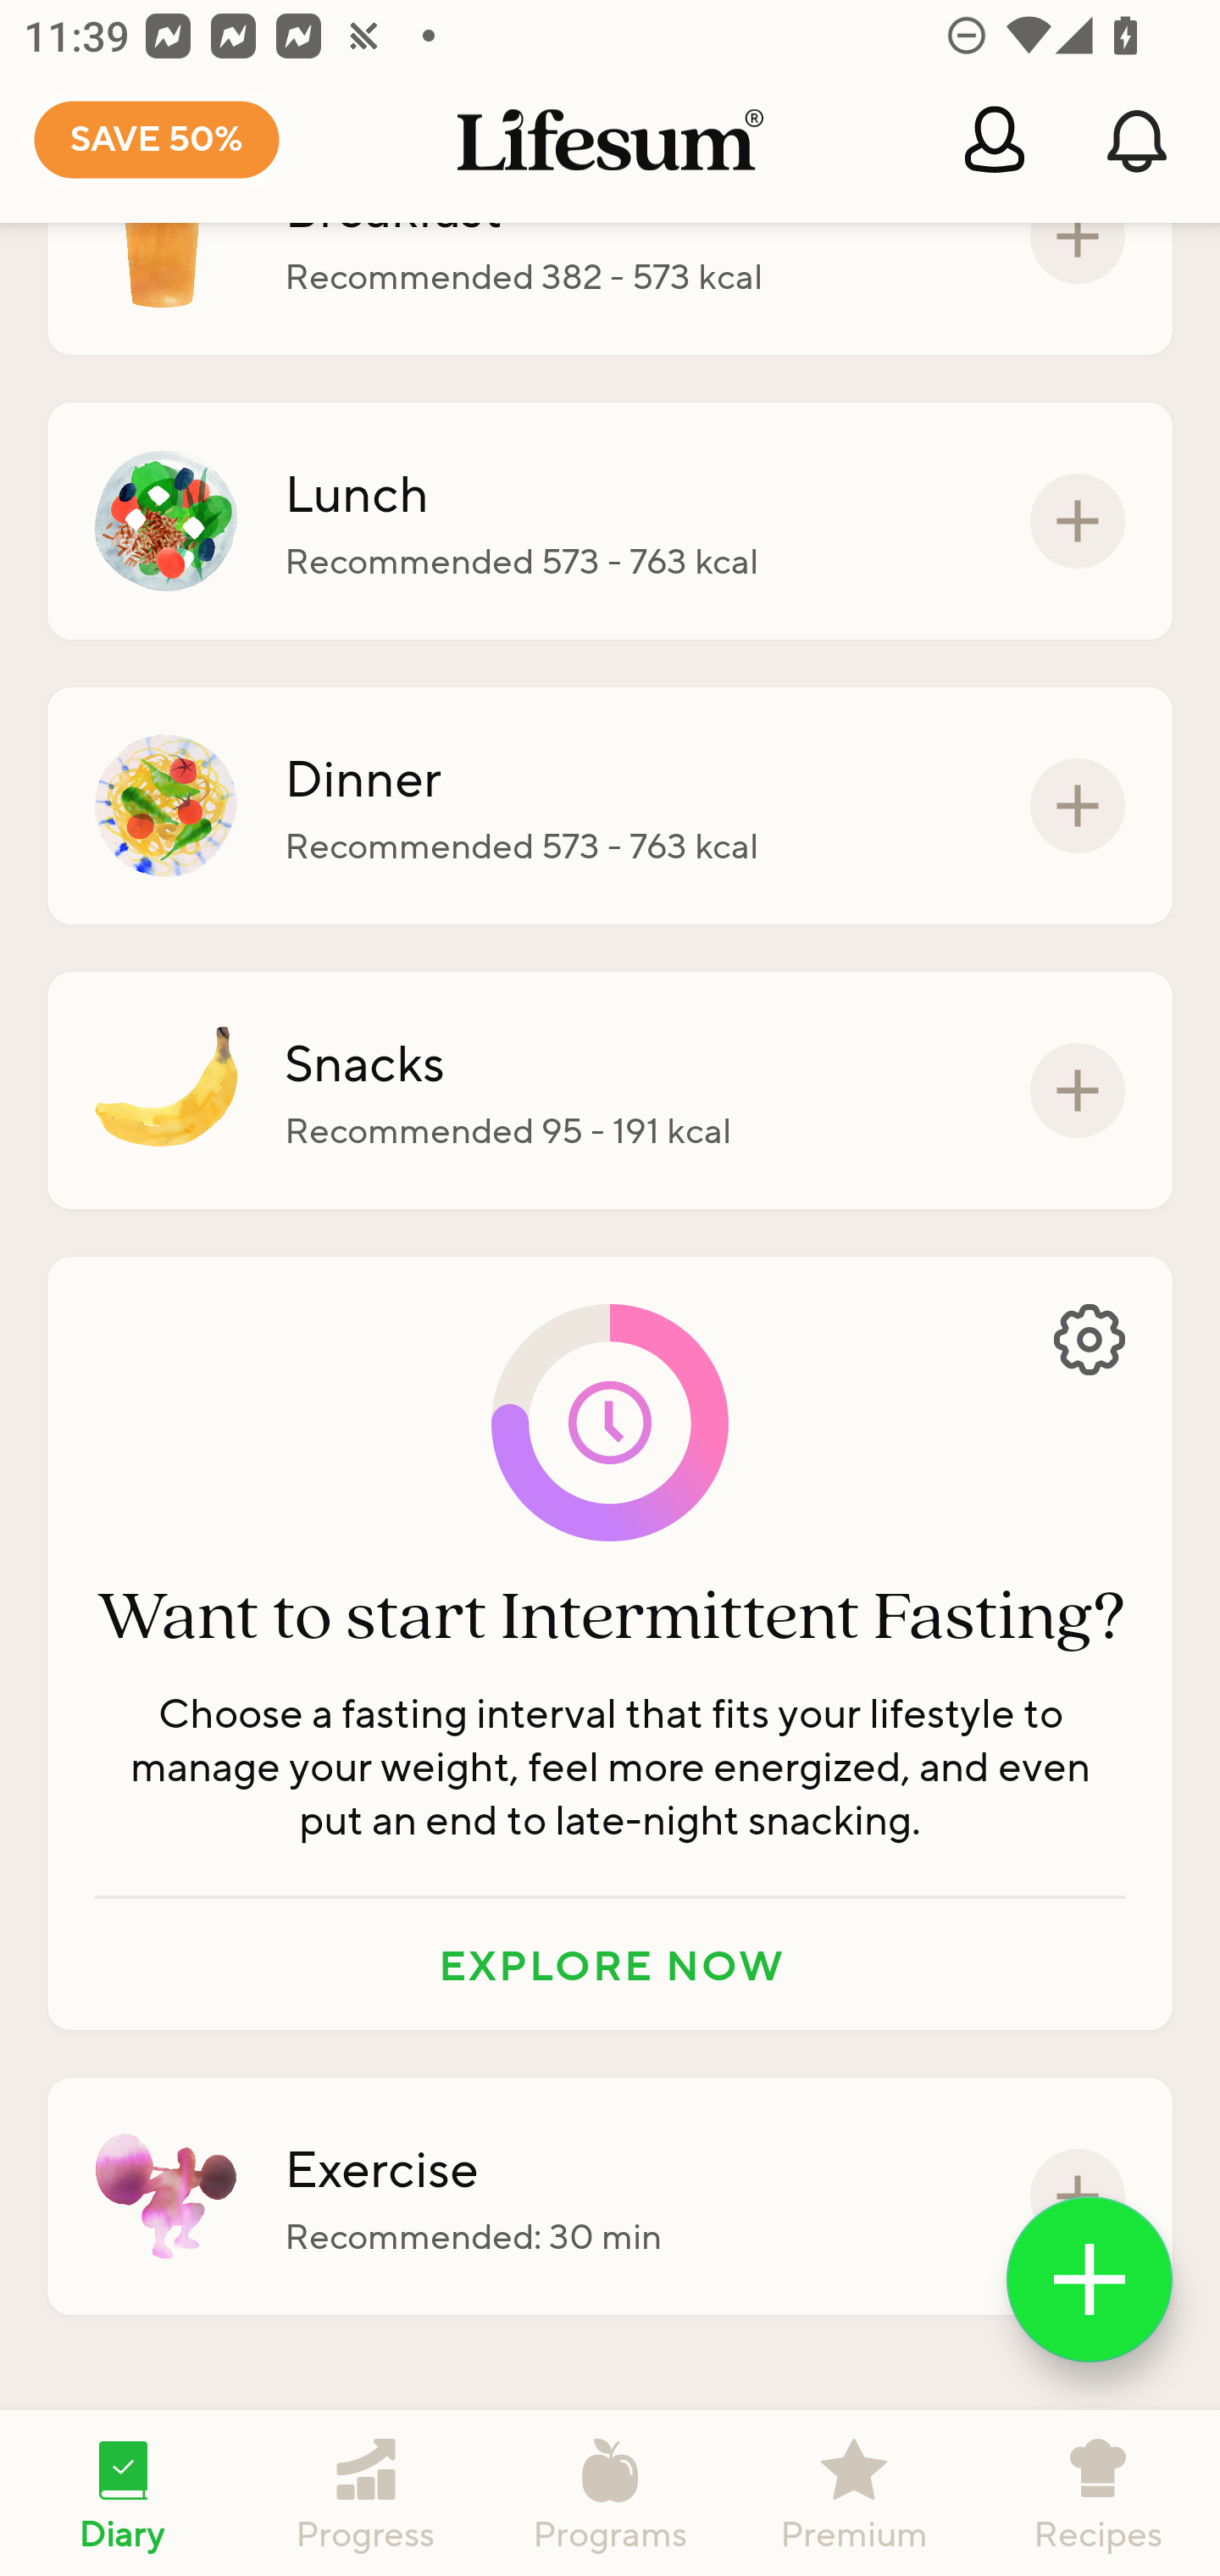 The image size is (1220, 2576). I want to click on Dinner Recommended 573 - 763 kcal, so click(610, 806).